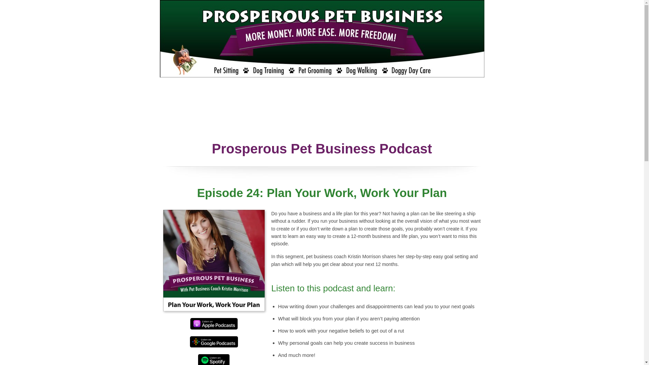  Describe the element at coordinates (201, 91) in the screenshot. I see `About Us` at that location.